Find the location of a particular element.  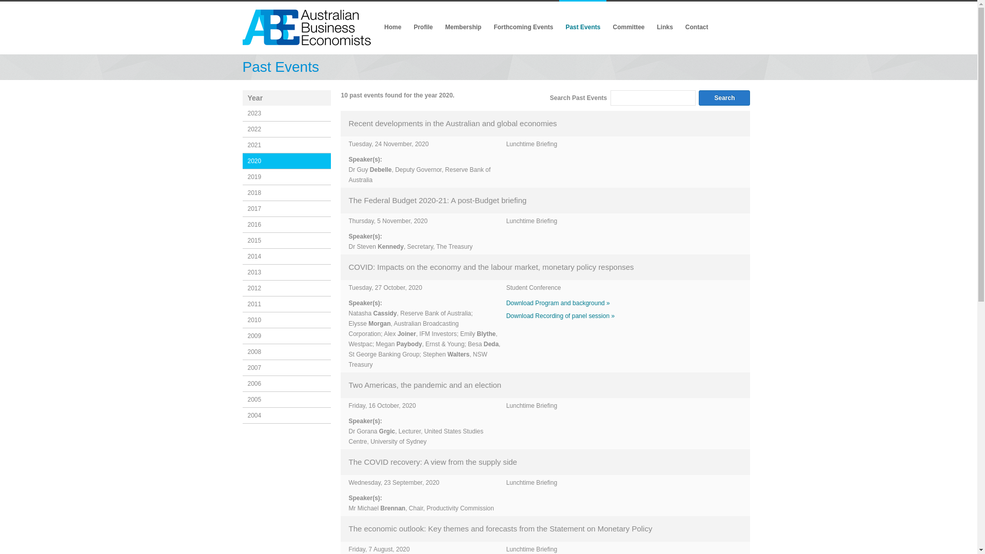

2021 is located at coordinates (286, 146).